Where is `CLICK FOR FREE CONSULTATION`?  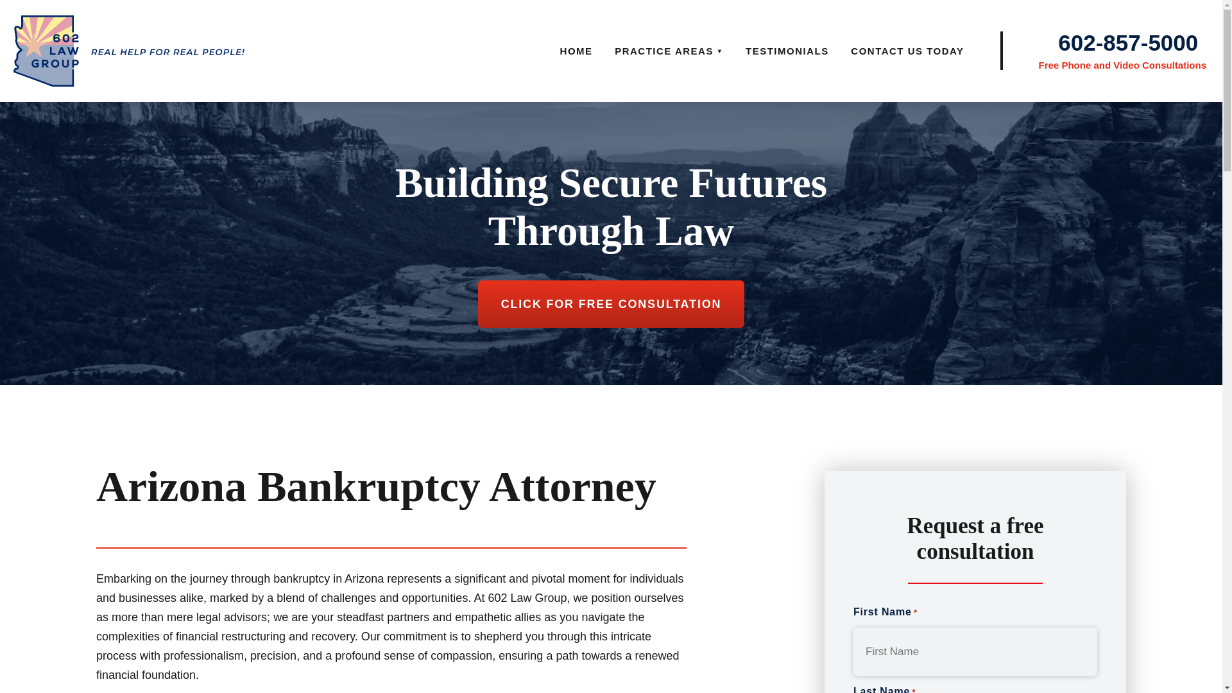
CLICK FOR FREE CONSULTATION is located at coordinates (611, 304).